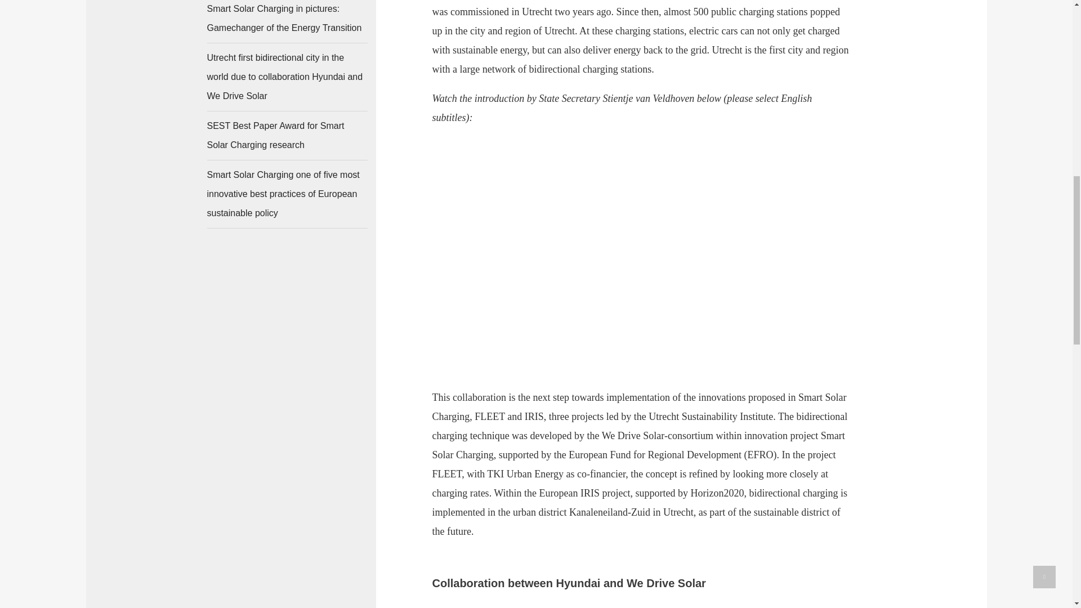  What do you see at coordinates (287, 135) in the screenshot?
I see `SEST Best Paper Award for Smart Solar Charging research` at bounding box center [287, 135].